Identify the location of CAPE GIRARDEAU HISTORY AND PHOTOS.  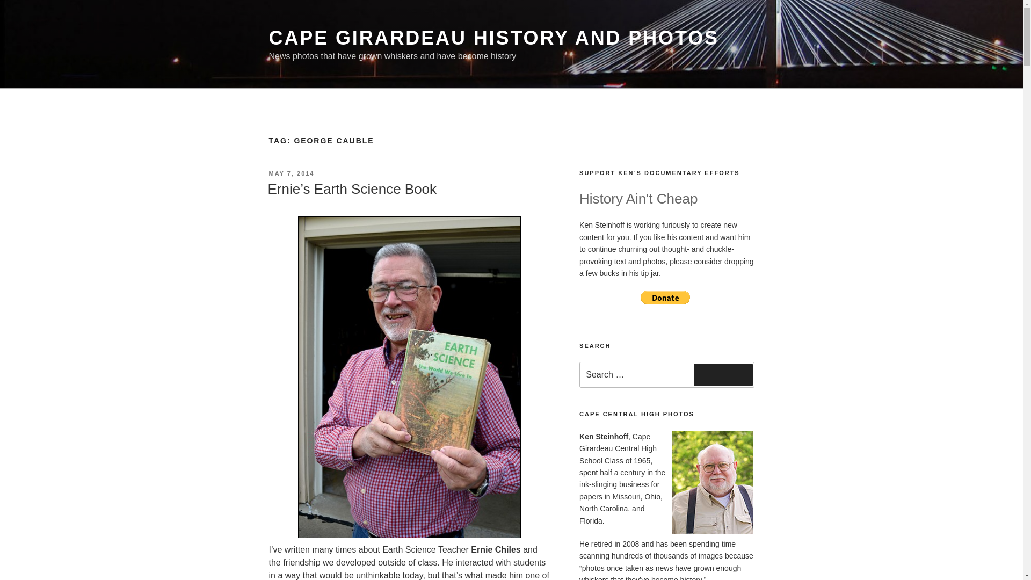
(493, 38).